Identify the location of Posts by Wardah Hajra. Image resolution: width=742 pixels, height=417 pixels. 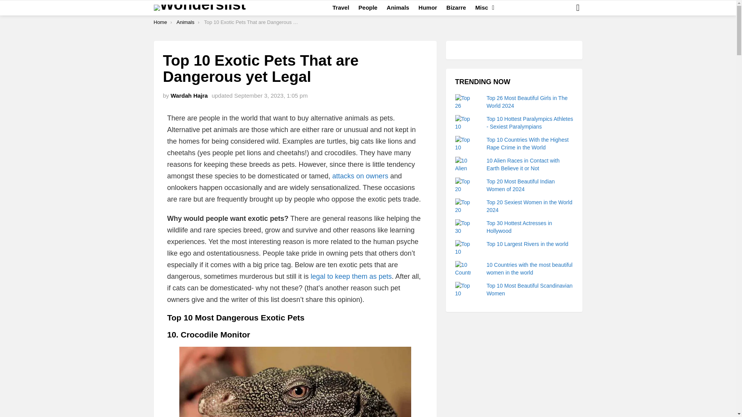
(189, 95).